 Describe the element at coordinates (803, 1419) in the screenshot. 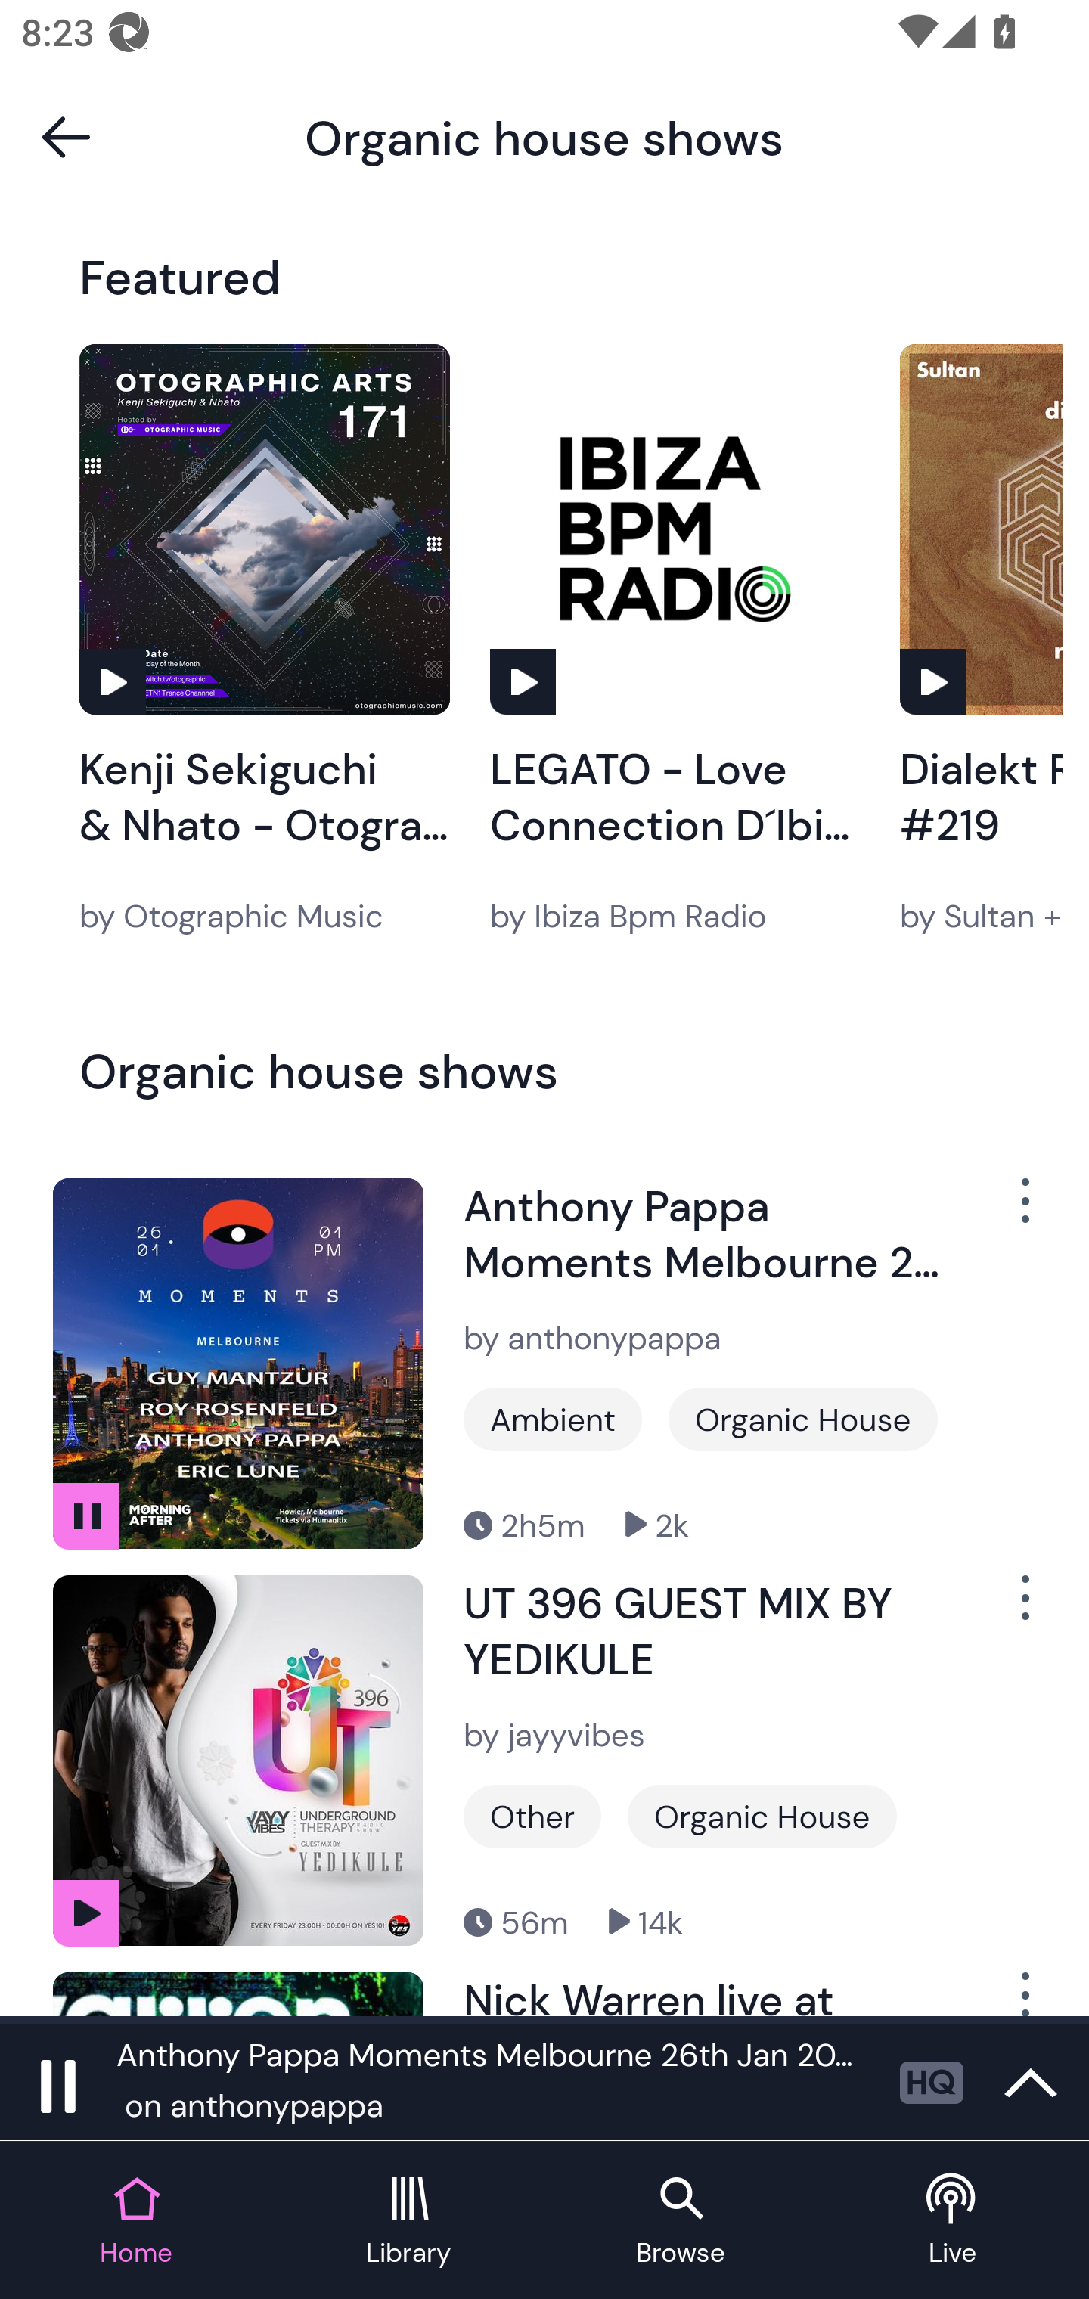

I see `Organic House` at that location.